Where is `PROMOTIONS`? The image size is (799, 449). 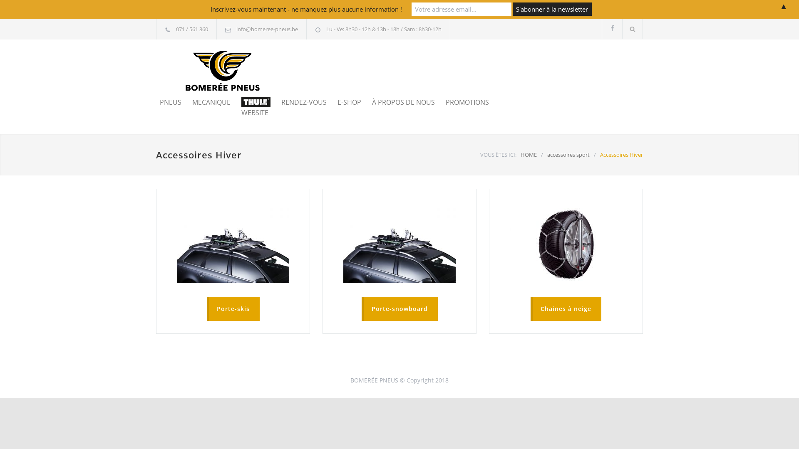 PROMOTIONS is located at coordinates (462, 102).